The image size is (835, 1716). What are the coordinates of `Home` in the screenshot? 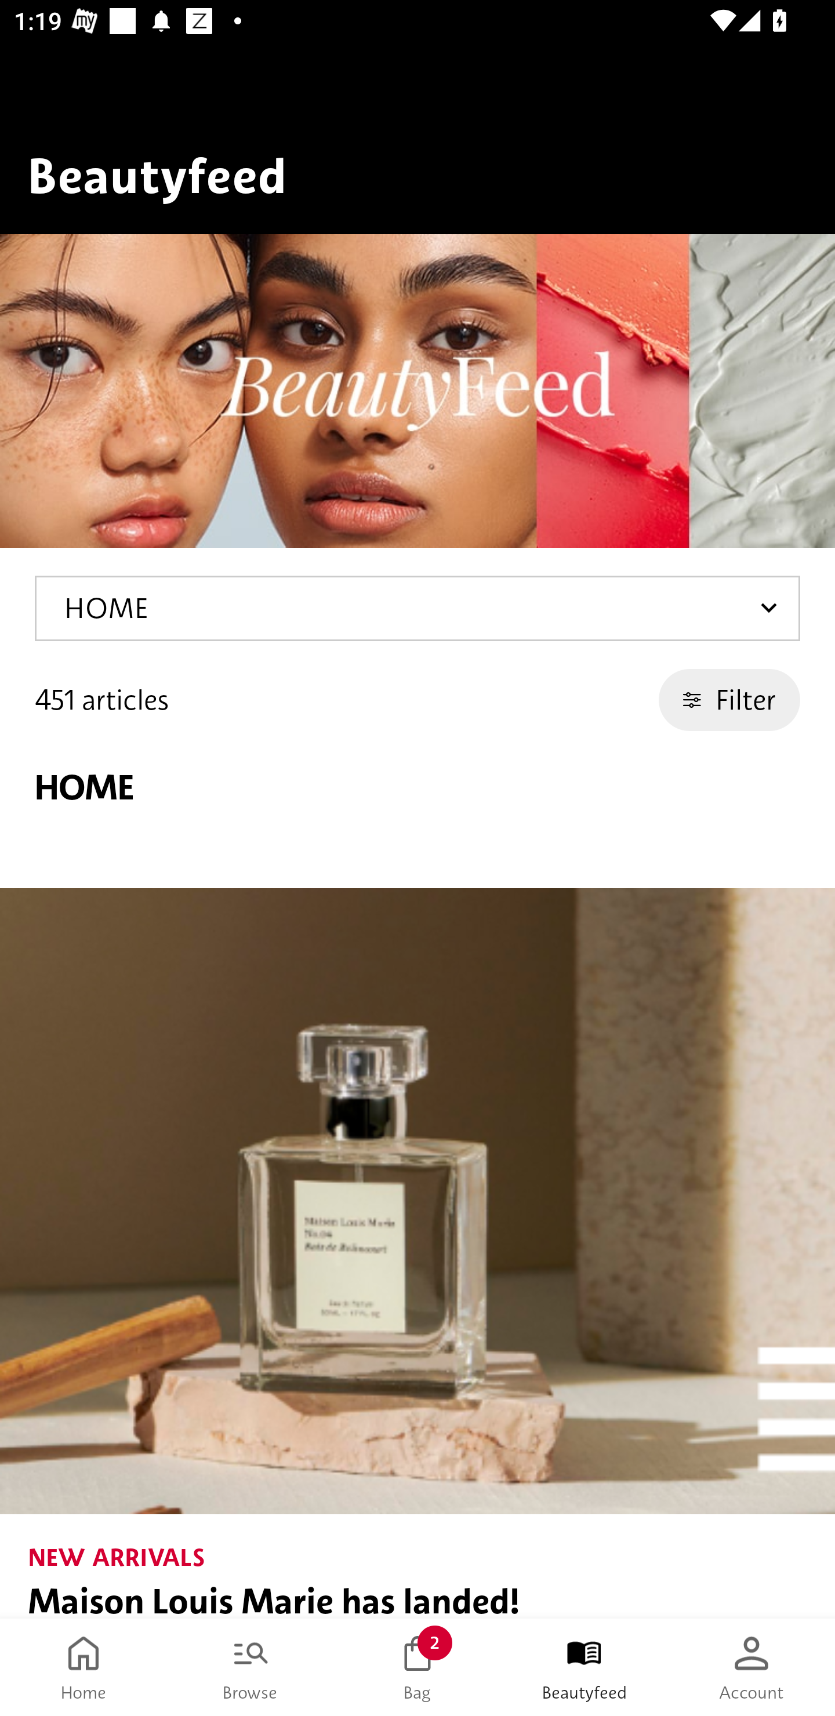 It's located at (83, 1667).